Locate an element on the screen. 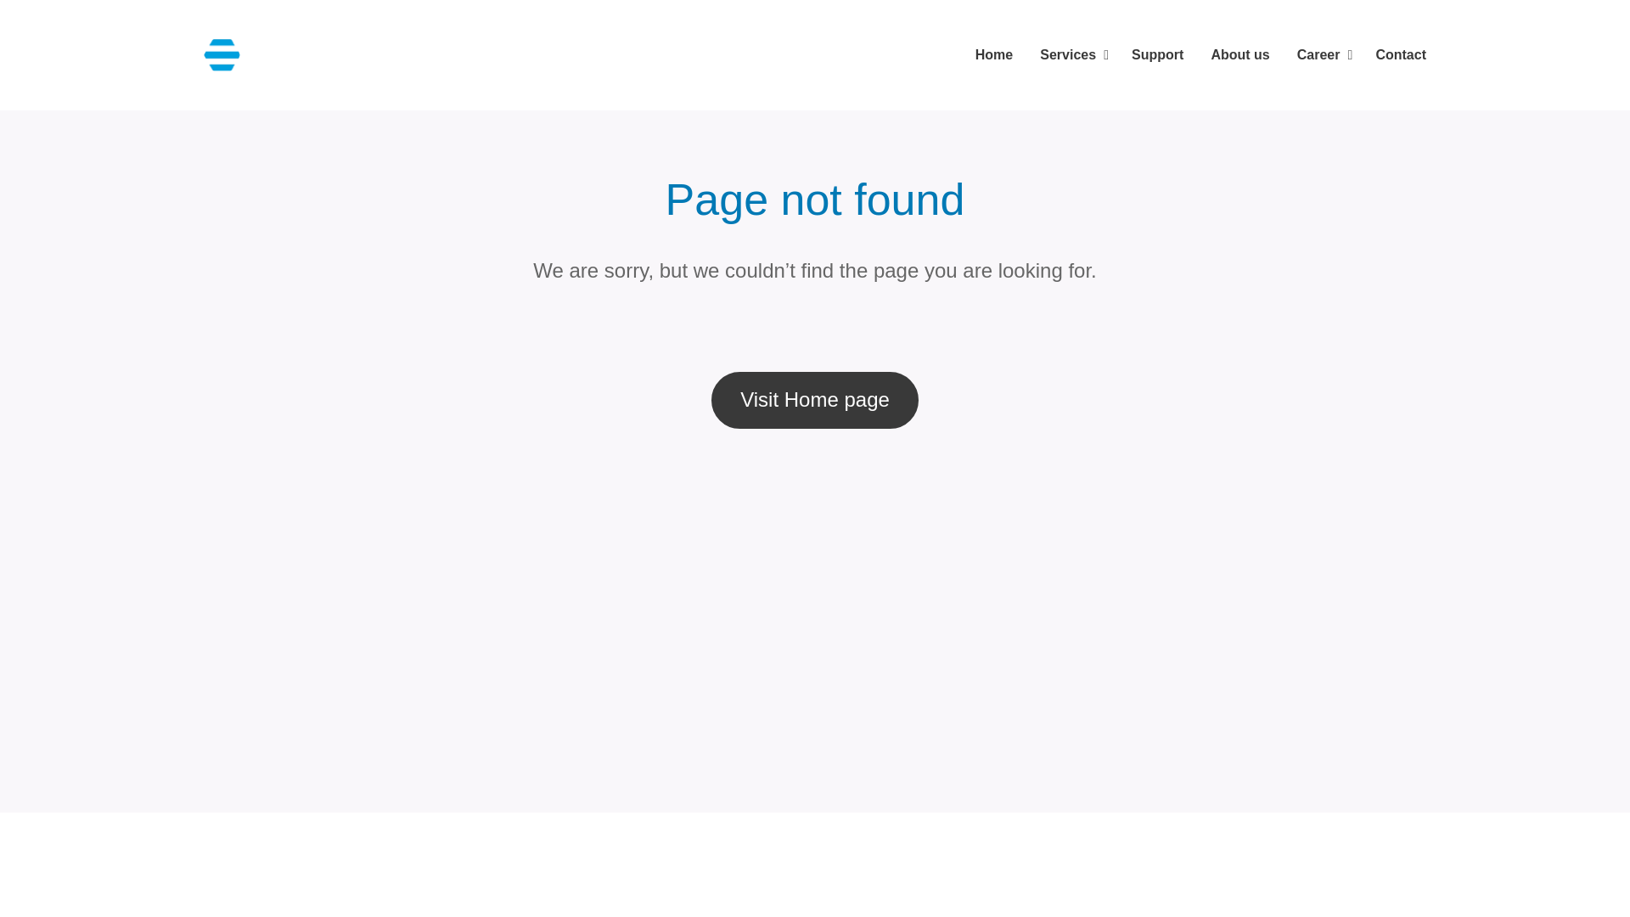 Image resolution: width=1630 pixels, height=917 pixels. Home is located at coordinates (998, 54).